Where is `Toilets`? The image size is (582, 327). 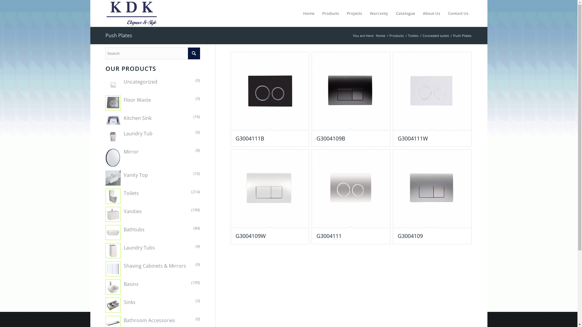 Toilets is located at coordinates (113, 196).